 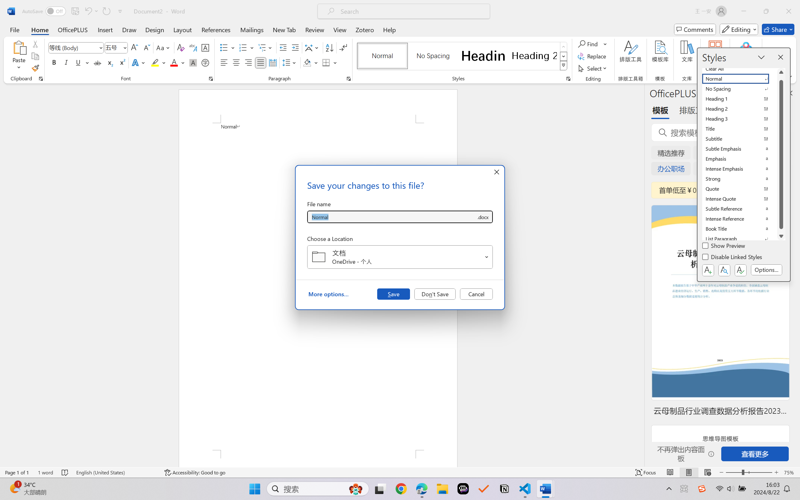 I want to click on Review, so click(x=315, y=29).